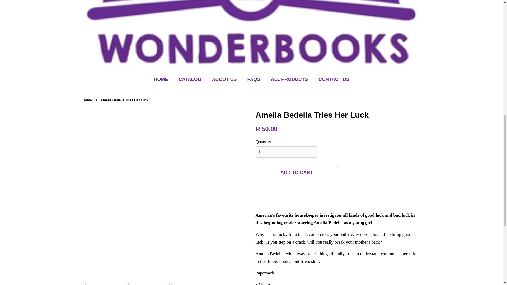 The image size is (507, 285). What do you see at coordinates (87, 100) in the screenshot?
I see `Back to the frontpage` at bounding box center [87, 100].